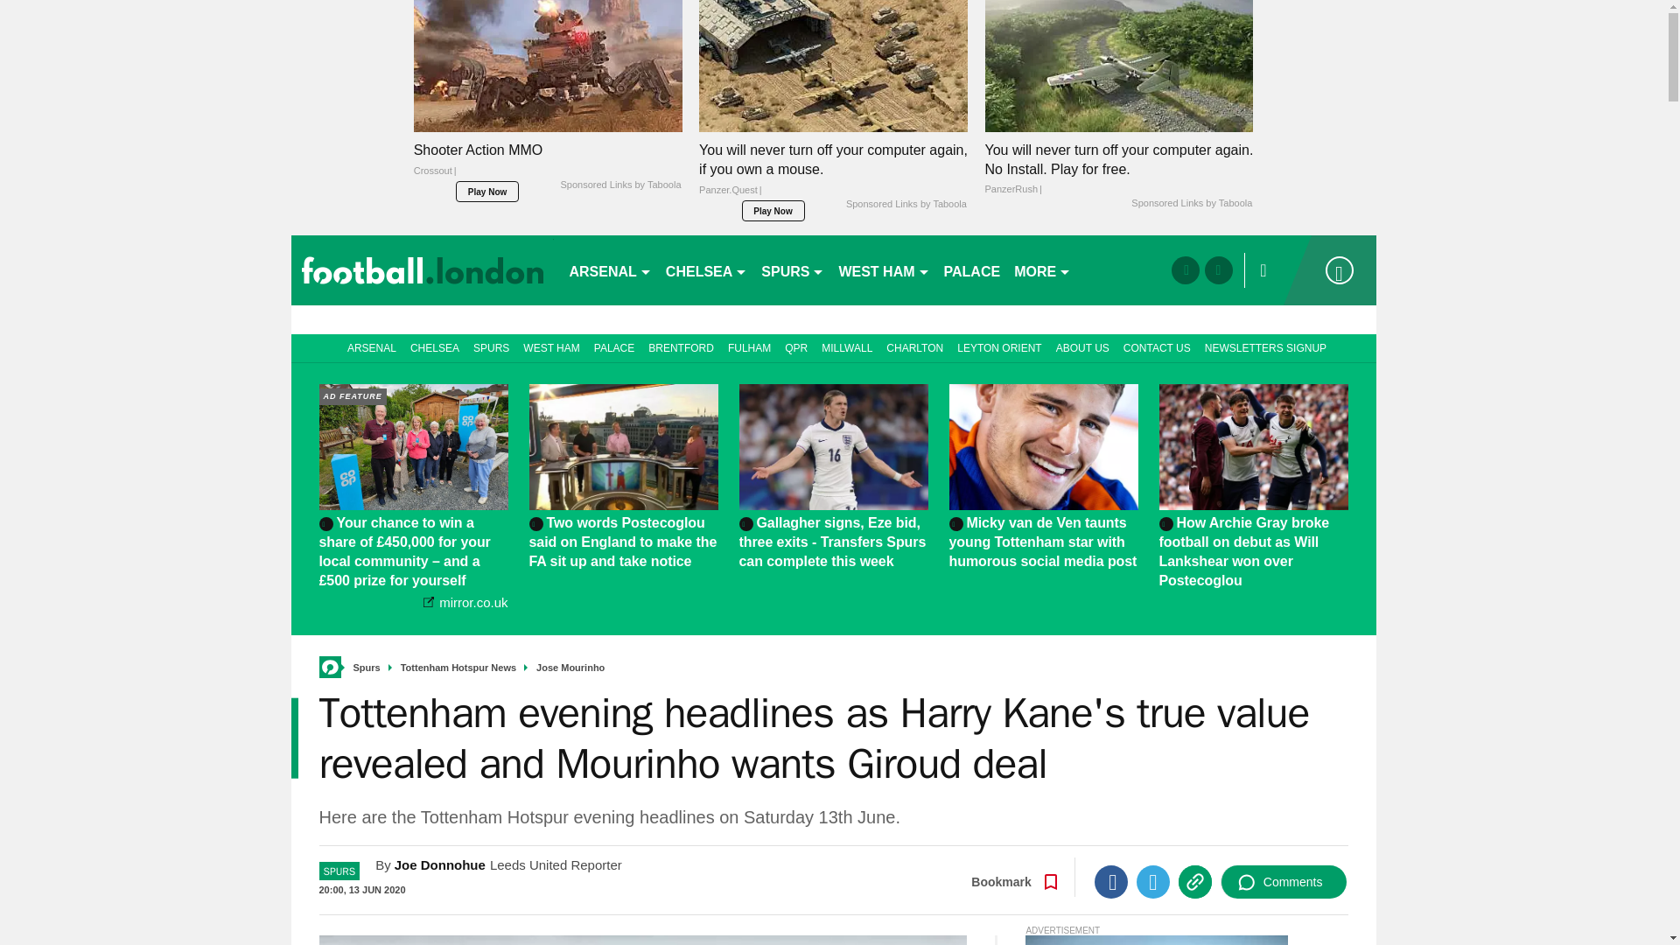 The height and width of the screenshot is (945, 1680). Describe the element at coordinates (773, 210) in the screenshot. I see `Play Now` at that location.